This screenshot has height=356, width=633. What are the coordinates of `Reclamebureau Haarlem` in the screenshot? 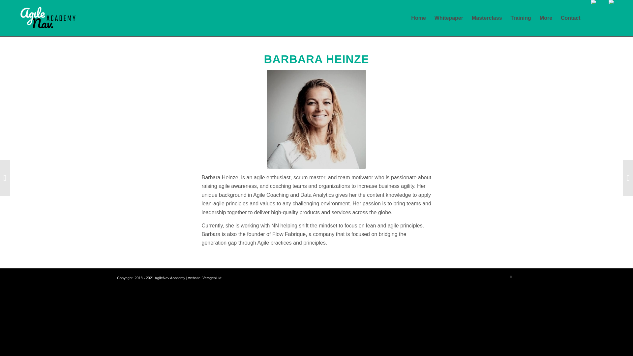 It's located at (212, 278).